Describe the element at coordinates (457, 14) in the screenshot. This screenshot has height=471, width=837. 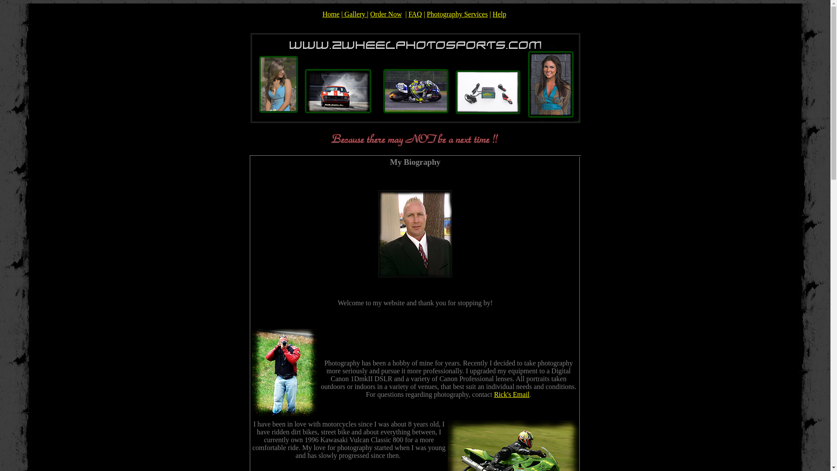
I see `Photography Services` at that location.